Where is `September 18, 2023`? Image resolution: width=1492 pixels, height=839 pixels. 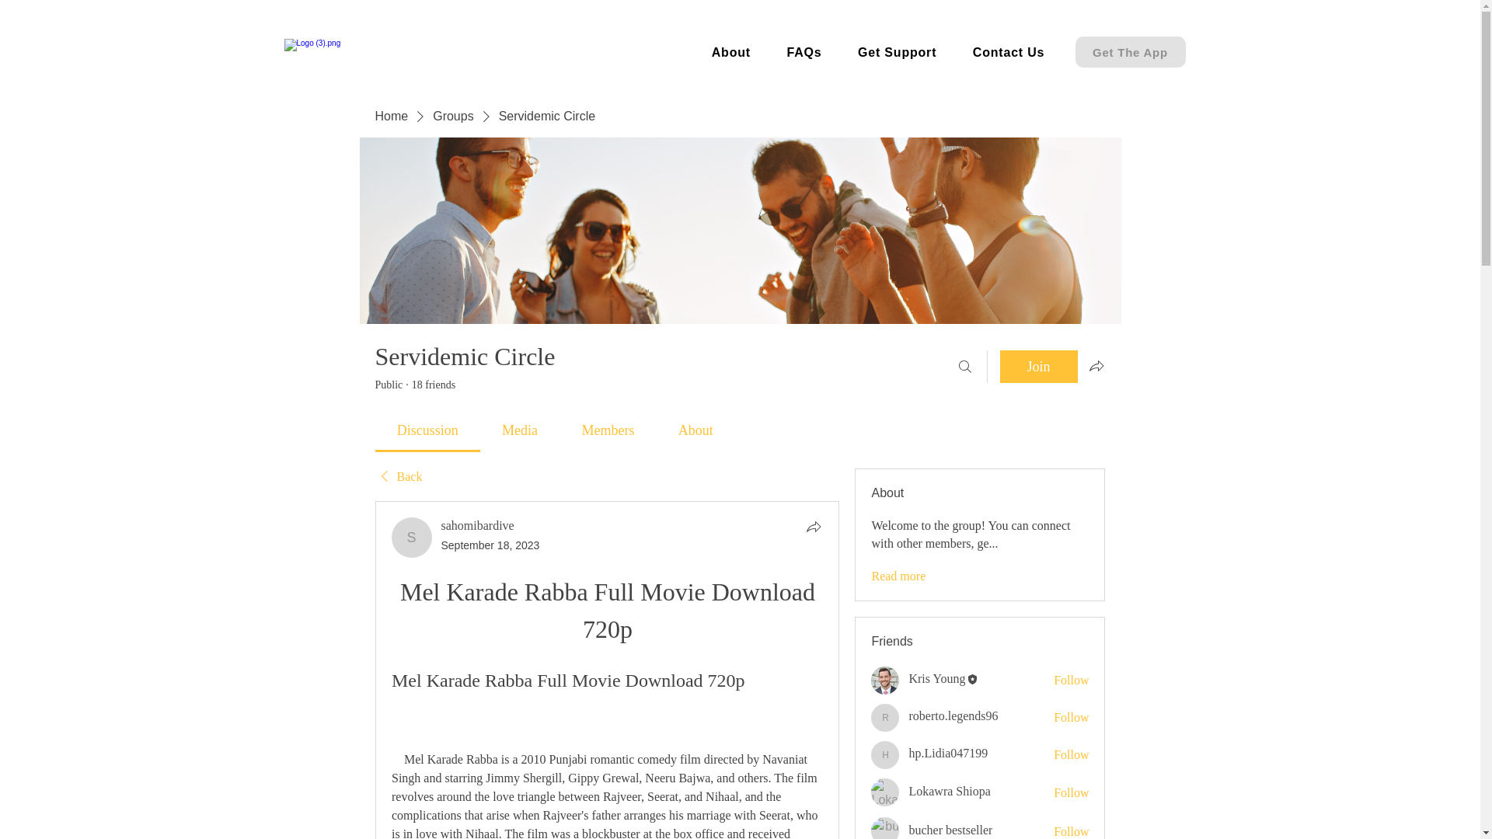 September 18, 2023 is located at coordinates (491, 545).